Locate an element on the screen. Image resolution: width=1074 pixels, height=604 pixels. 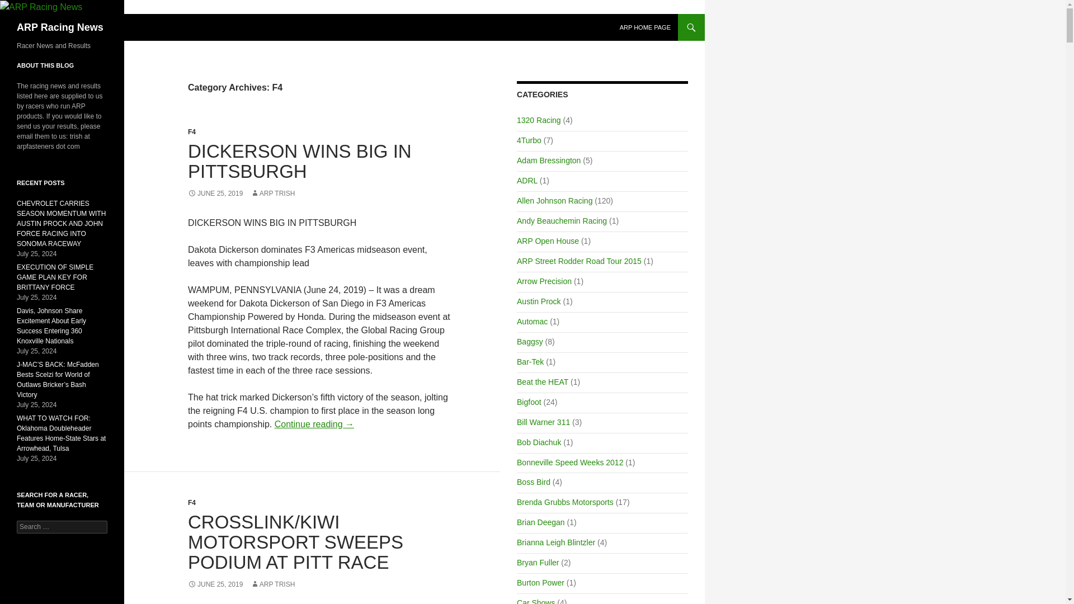
F4 is located at coordinates (191, 132).